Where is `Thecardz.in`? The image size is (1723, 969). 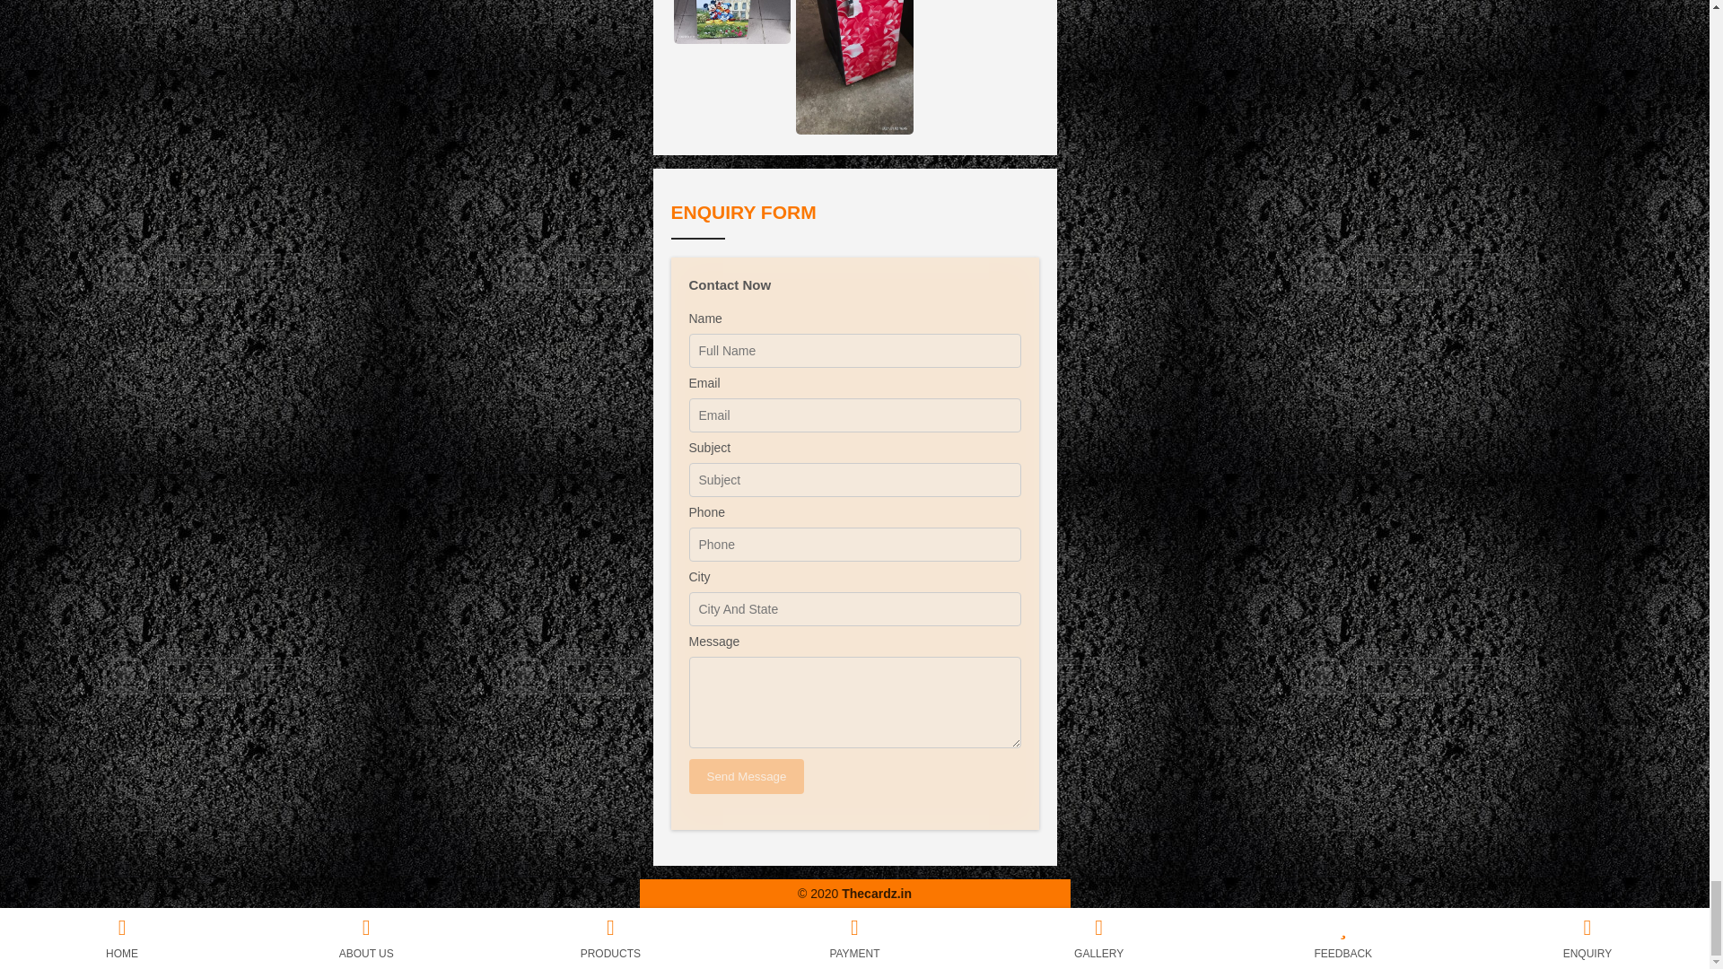
Thecardz.in is located at coordinates (876, 894).